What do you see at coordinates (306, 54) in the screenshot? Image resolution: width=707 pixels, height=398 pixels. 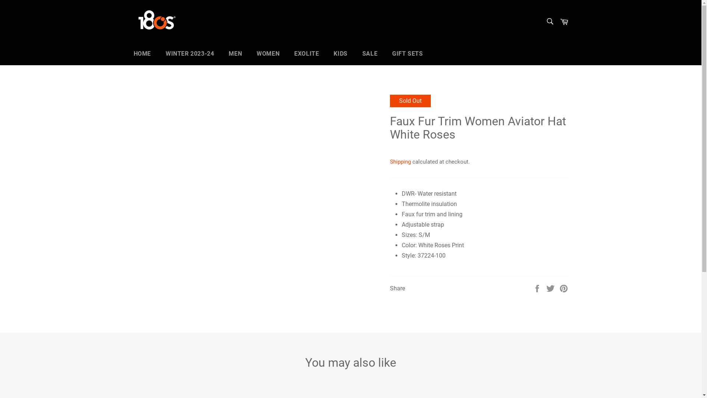 I see `EXOLITE` at bounding box center [306, 54].